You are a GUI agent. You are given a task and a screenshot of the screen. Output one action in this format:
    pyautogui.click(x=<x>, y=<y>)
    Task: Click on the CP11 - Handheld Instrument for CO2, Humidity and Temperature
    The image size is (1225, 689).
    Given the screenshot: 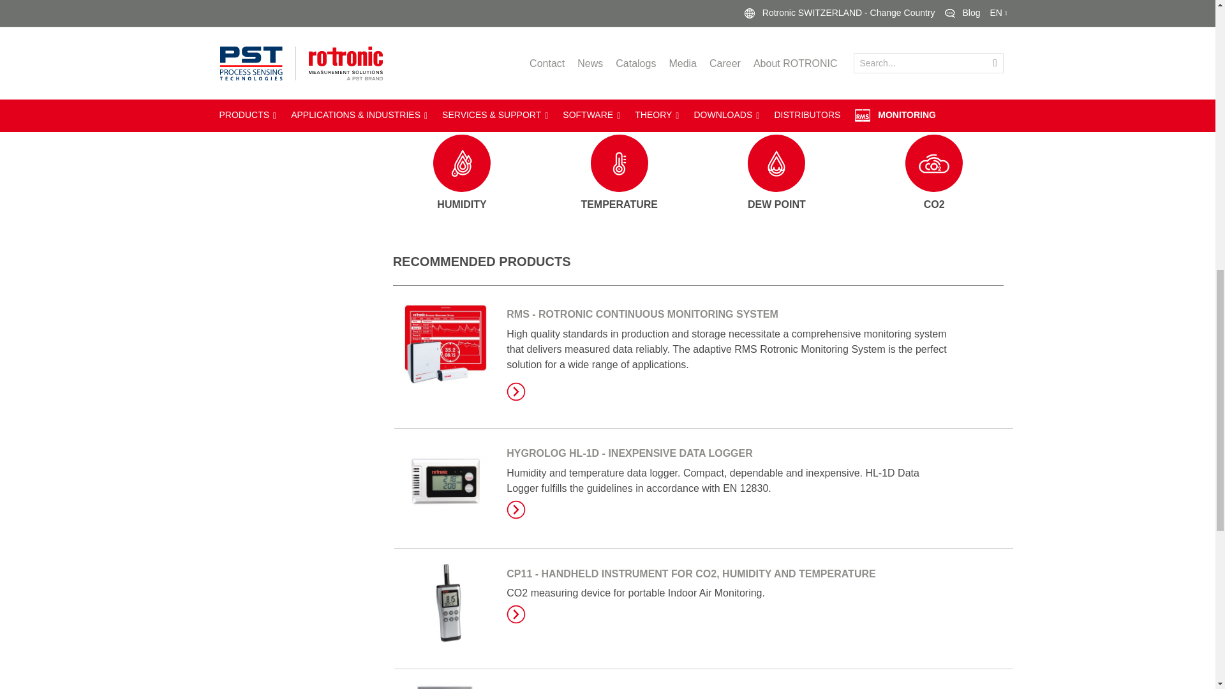 What is the action you would take?
    pyautogui.click(x=516, y=614)
    